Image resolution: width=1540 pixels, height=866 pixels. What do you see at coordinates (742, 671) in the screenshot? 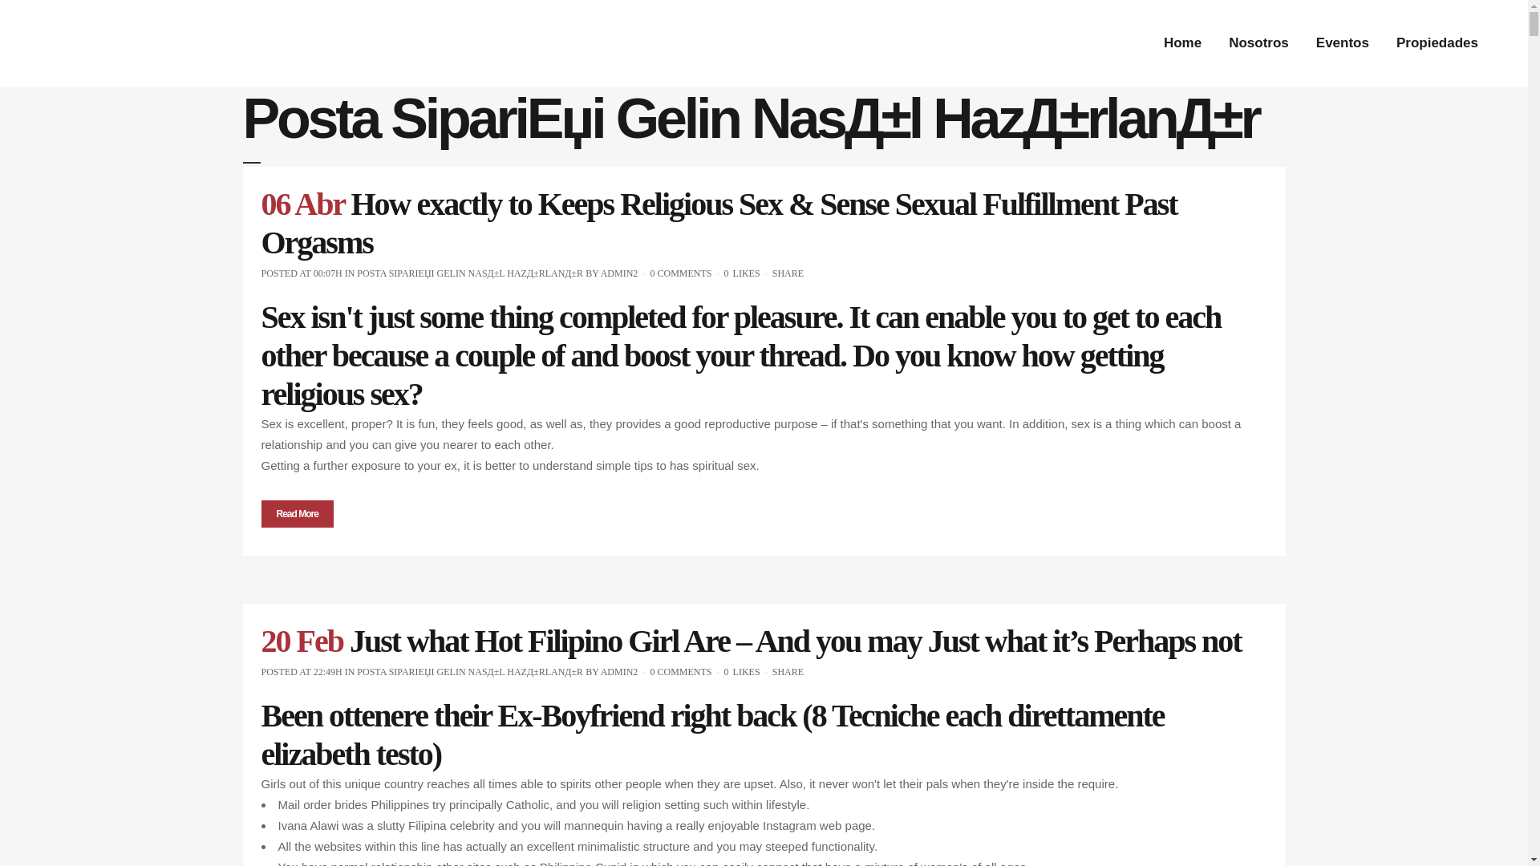
I see `0 LIKES` at bounding box center [742, 671].